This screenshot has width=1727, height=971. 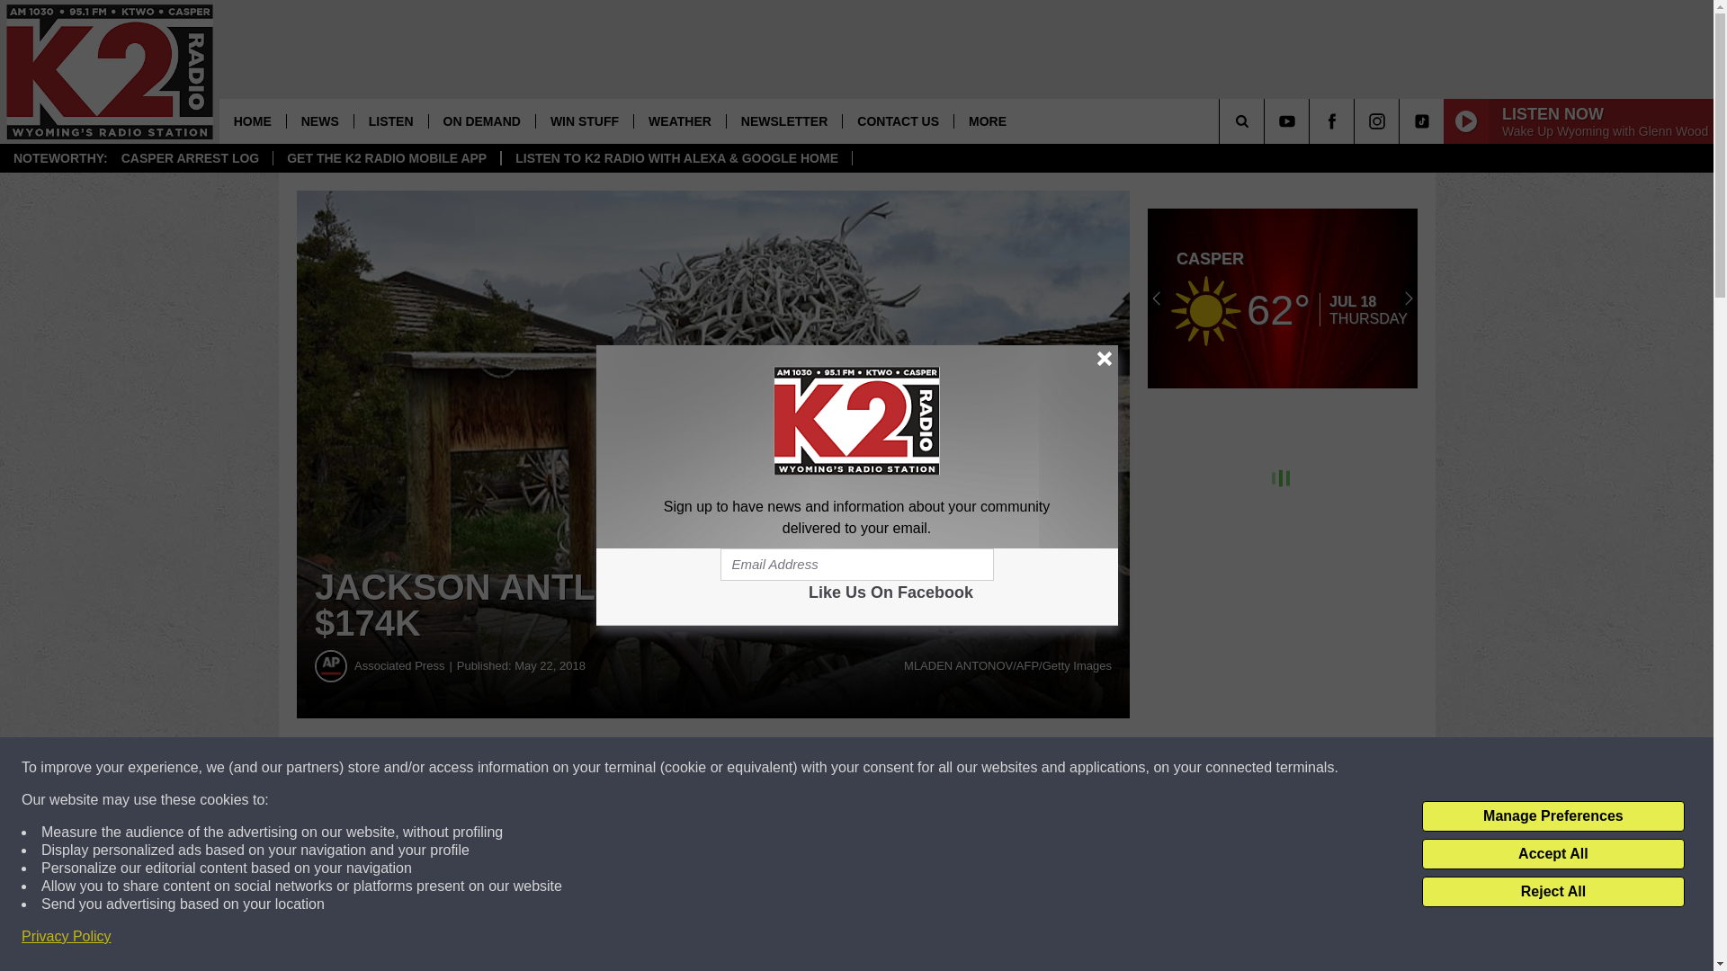 I want to click on Reject All, so click(x=1553, y=892).